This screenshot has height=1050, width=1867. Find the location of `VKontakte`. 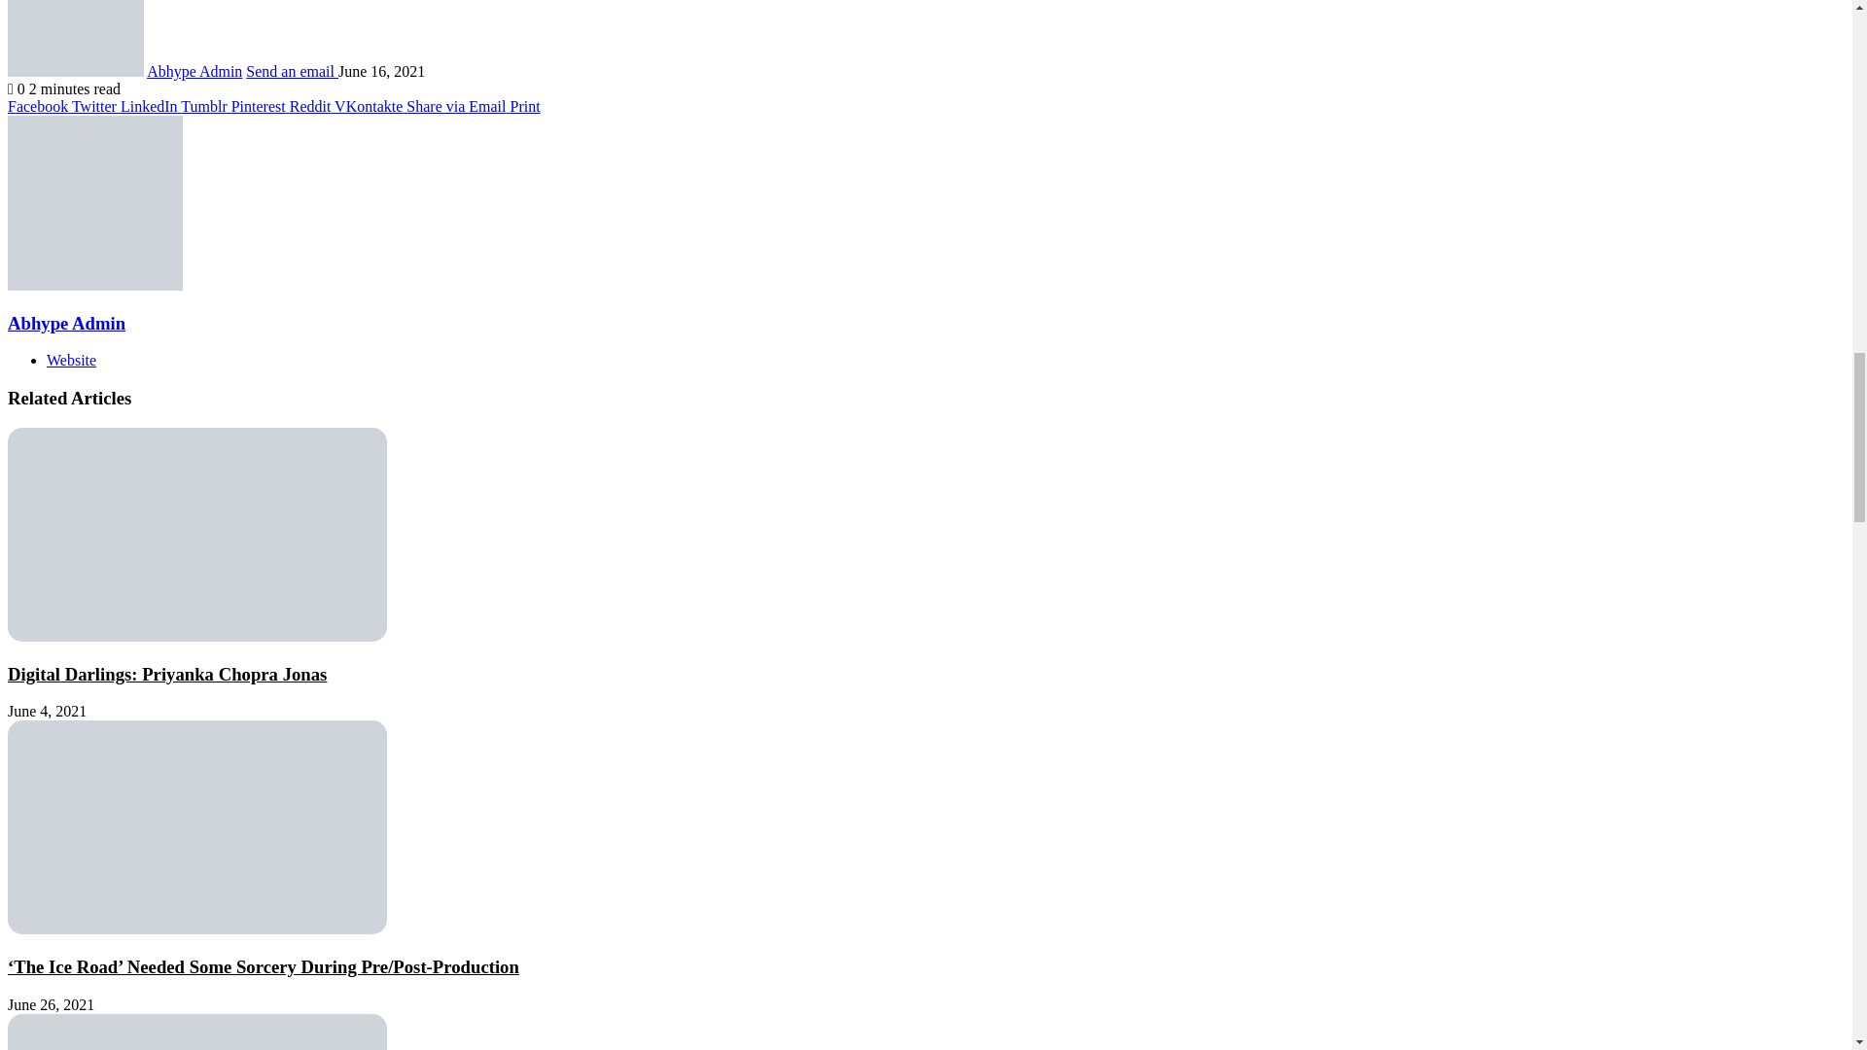

VKontakte is located at coordinates (370, 106).